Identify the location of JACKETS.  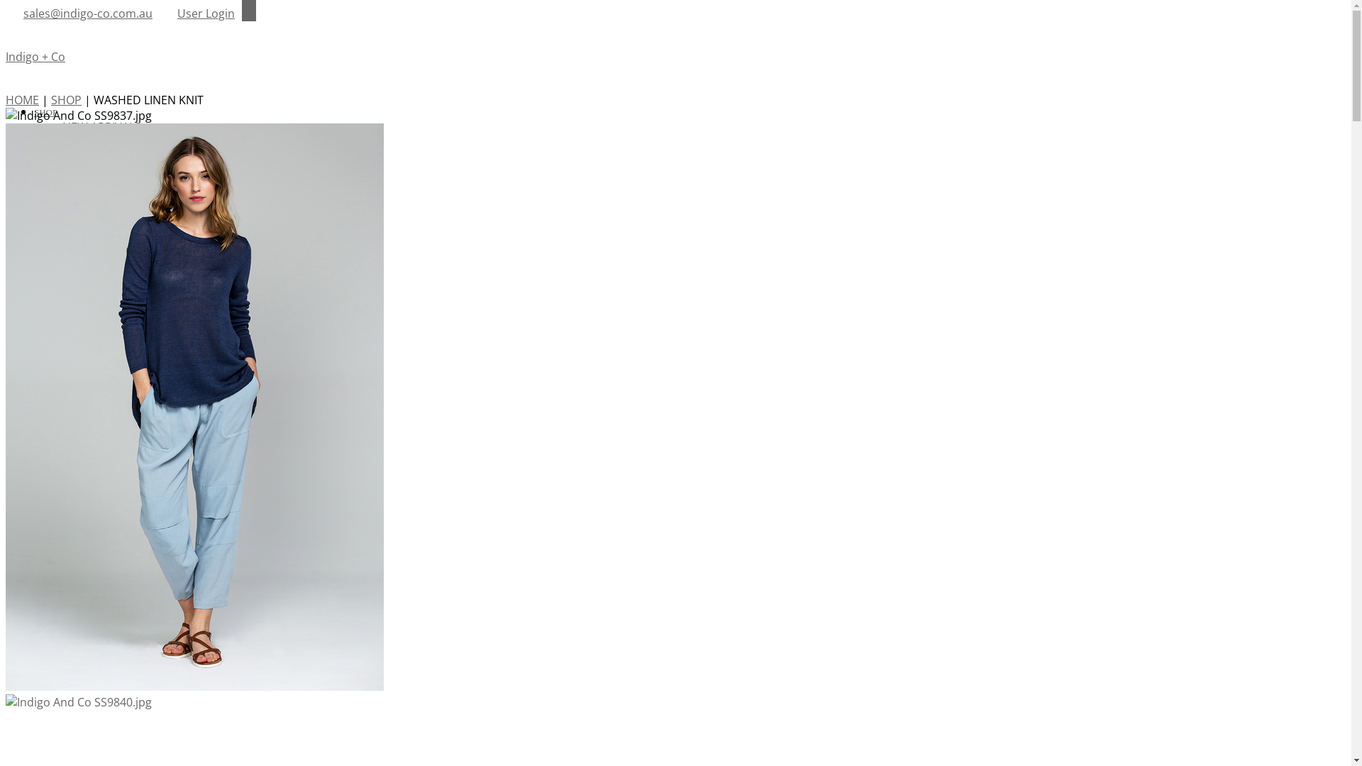
(84, 221).